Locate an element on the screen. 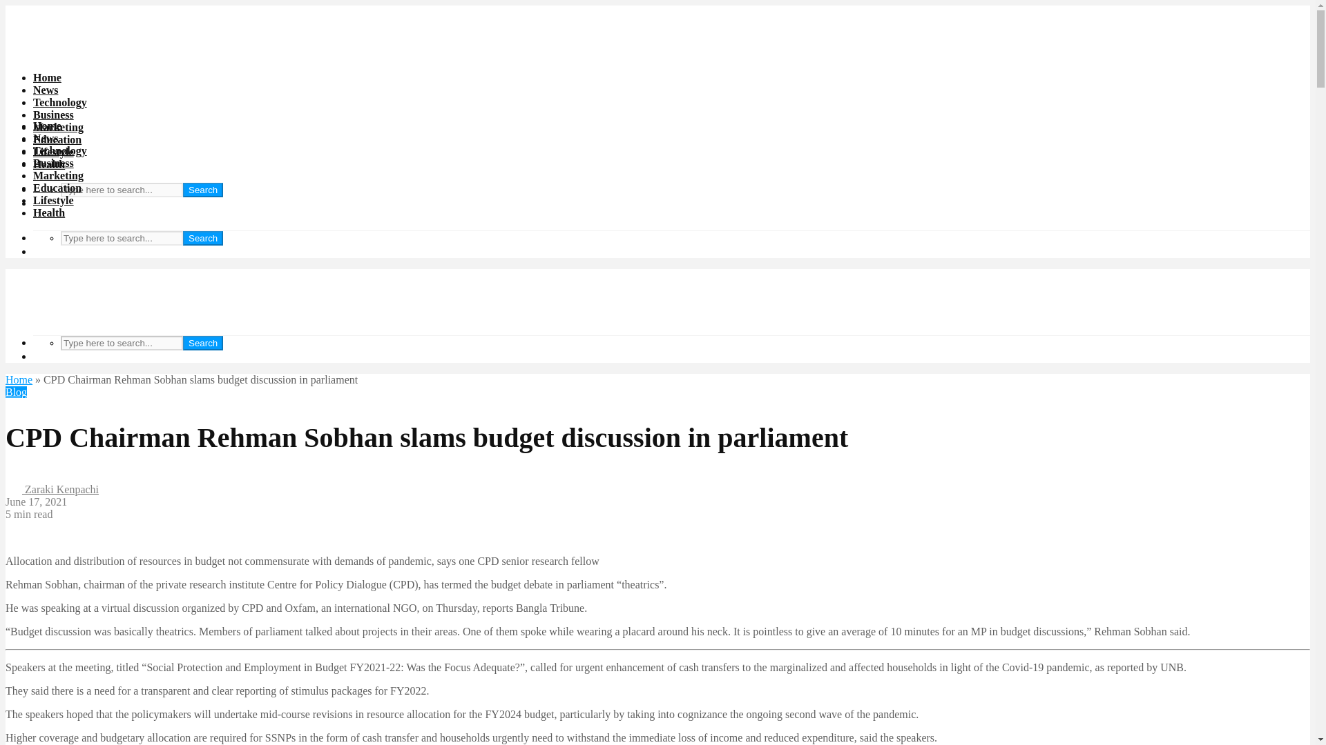 This screenshot has height=745, width=1326. News is located at coordinates (46, 138).